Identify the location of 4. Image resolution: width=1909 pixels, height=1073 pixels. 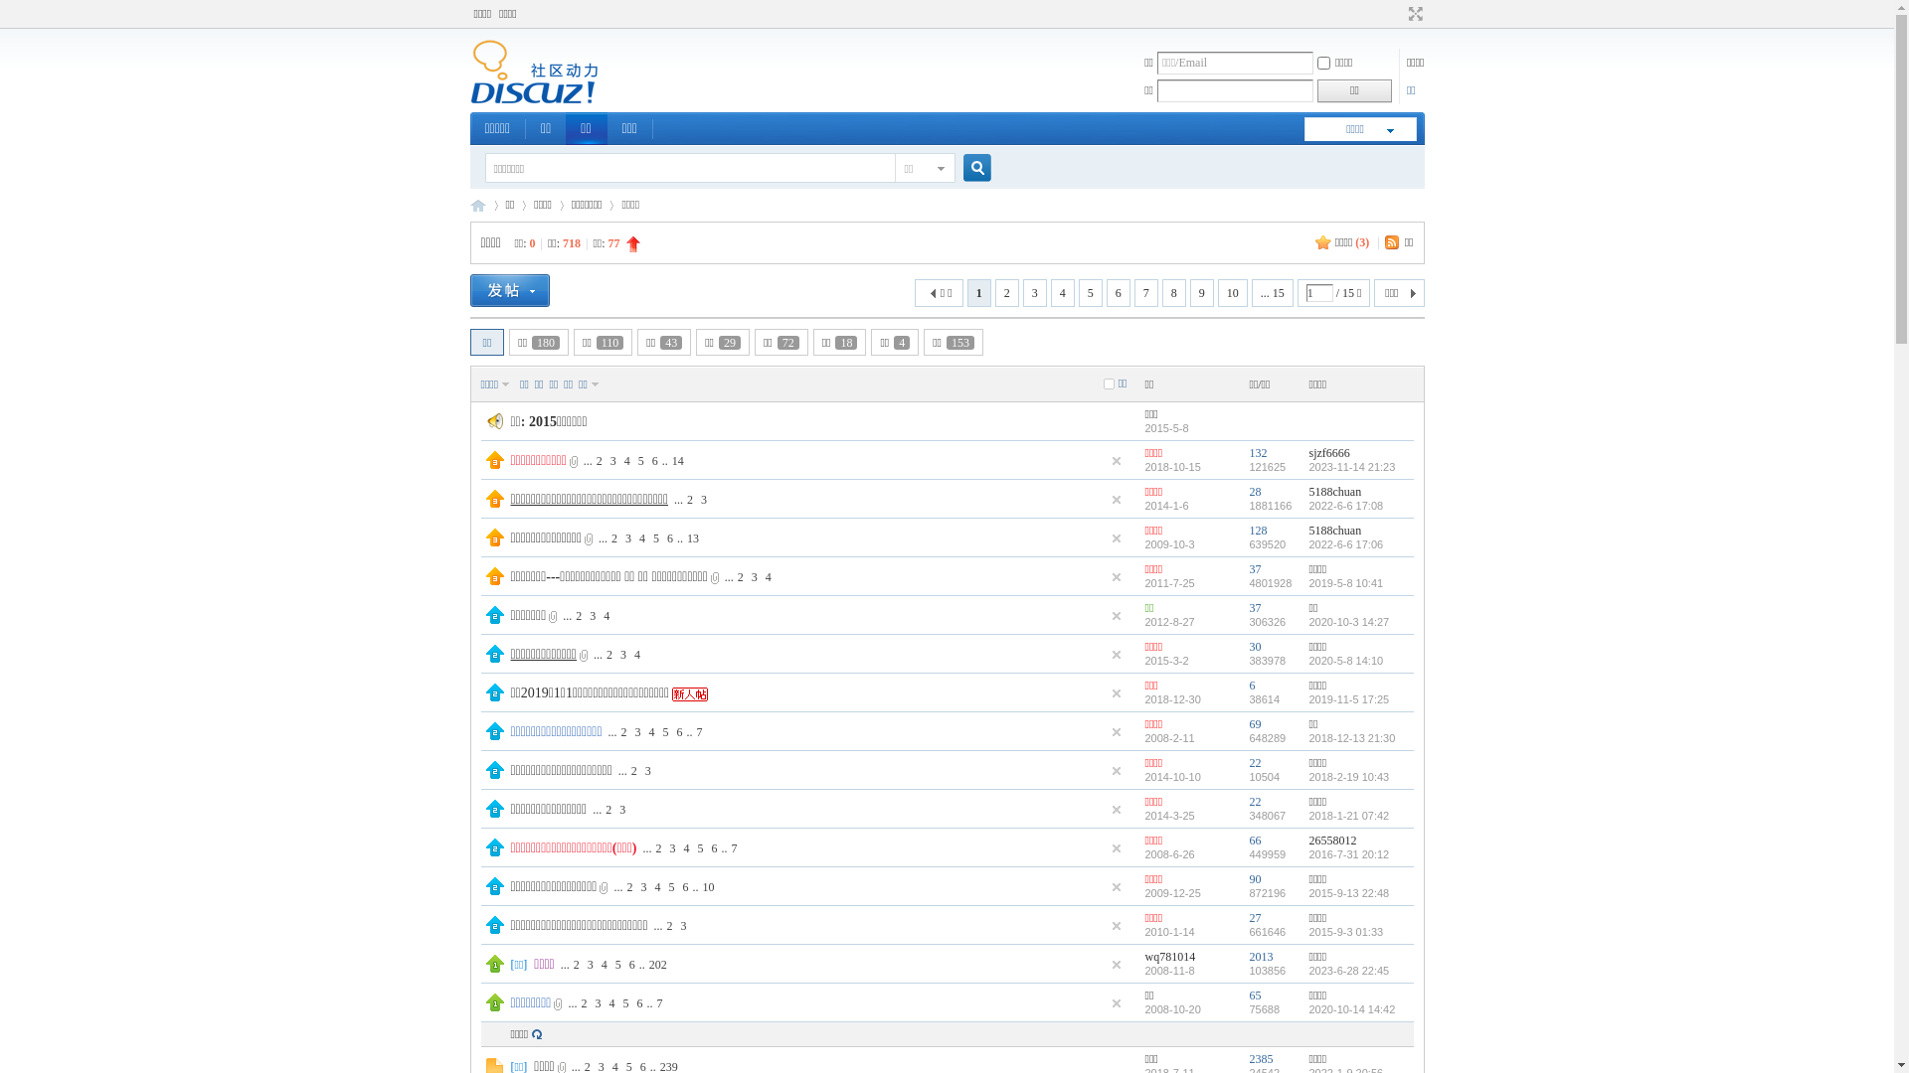
(1063, 293).